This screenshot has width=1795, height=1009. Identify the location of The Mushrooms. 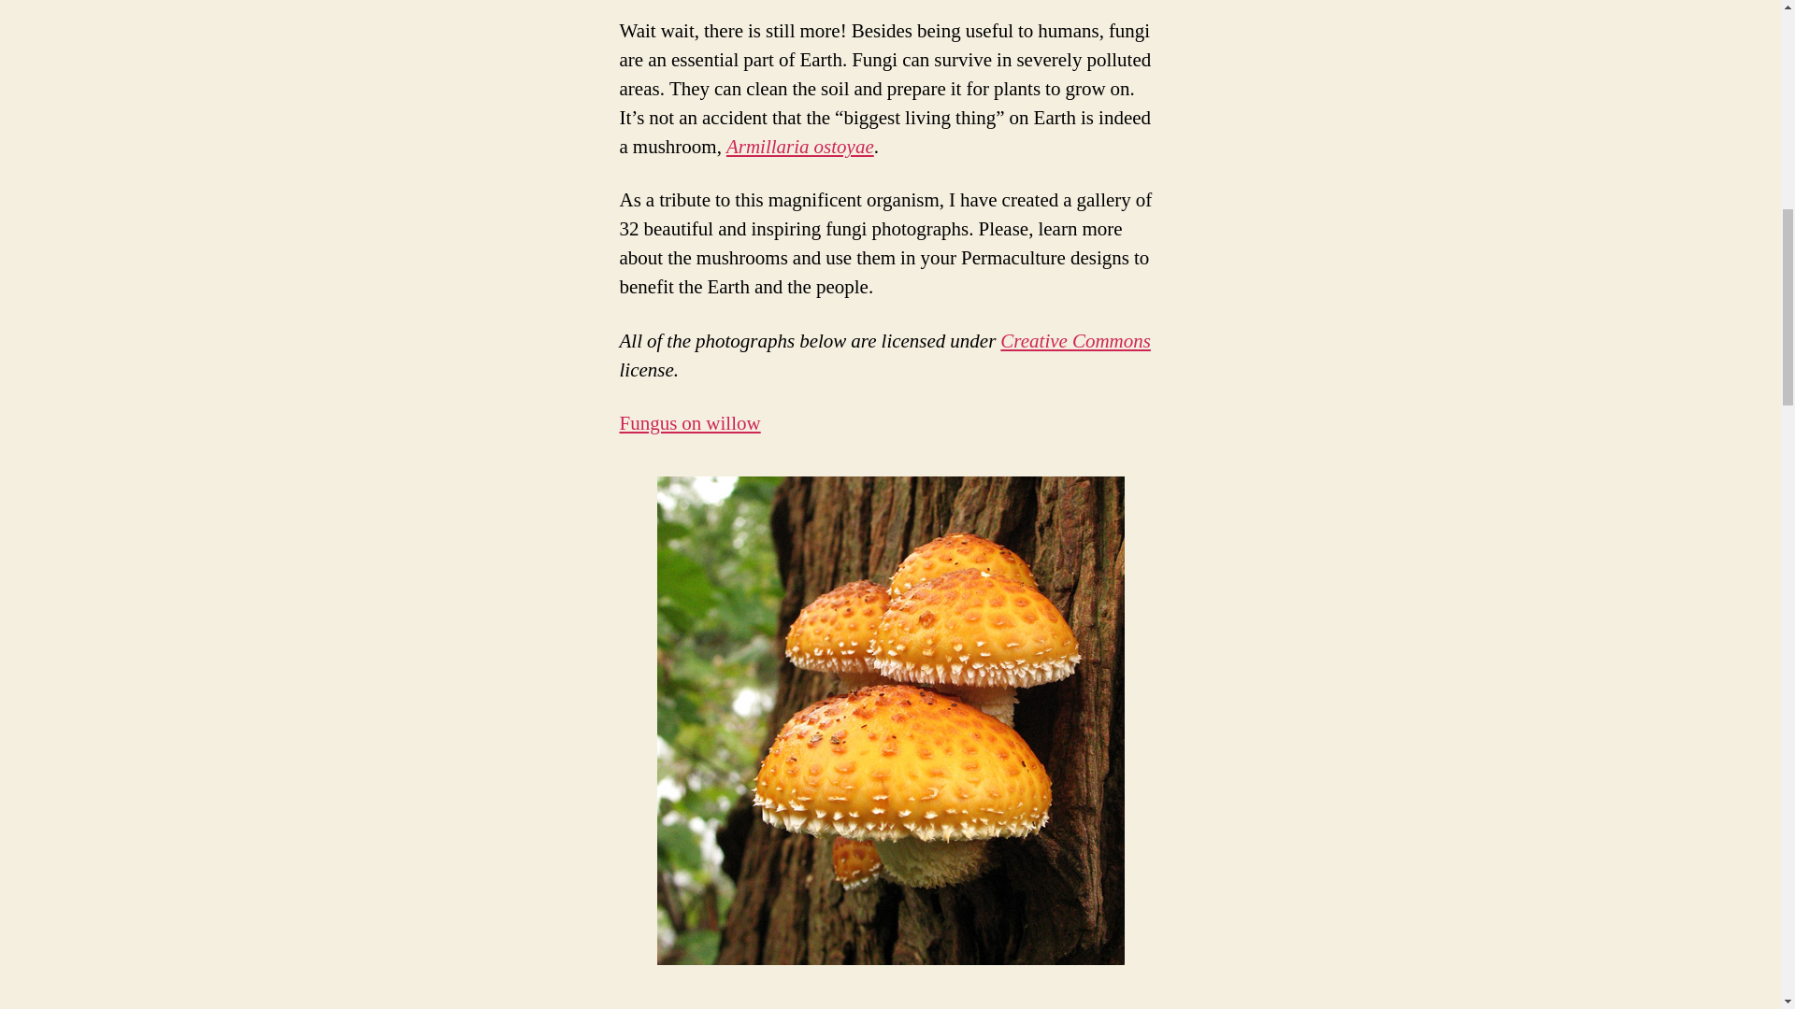
(683, 1005).